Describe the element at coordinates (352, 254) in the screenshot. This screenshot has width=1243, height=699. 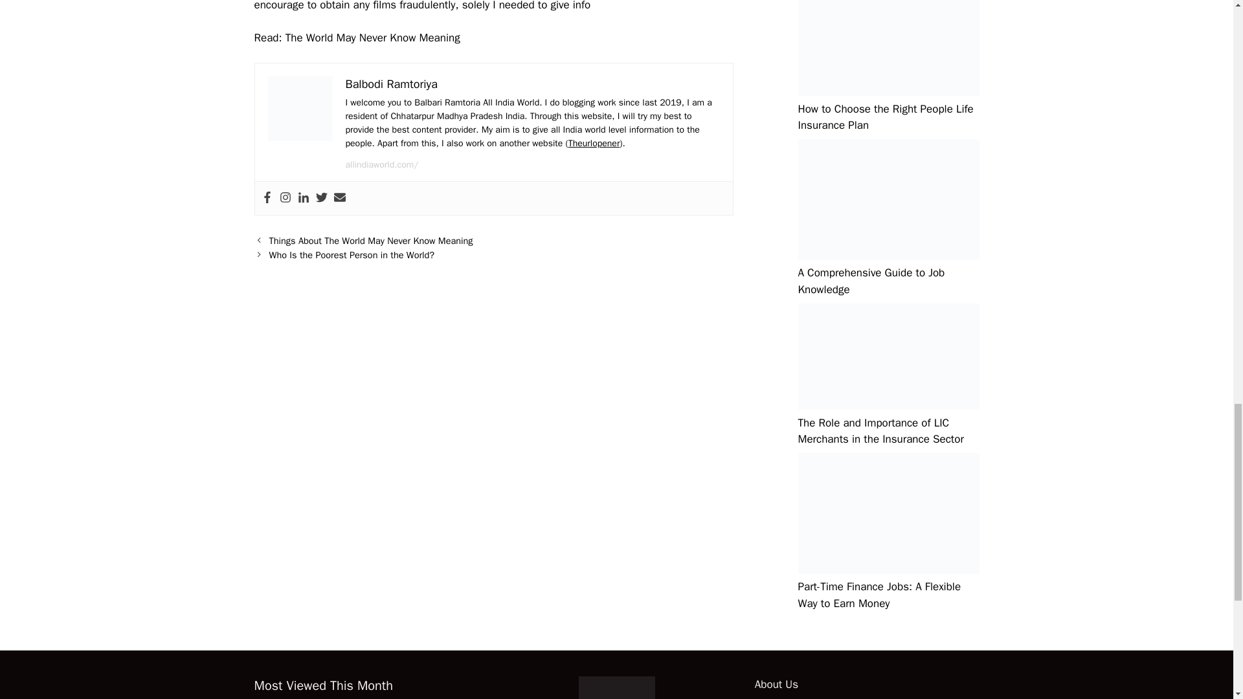
I see `Who Is the Poorest Person in the World?` at that location.